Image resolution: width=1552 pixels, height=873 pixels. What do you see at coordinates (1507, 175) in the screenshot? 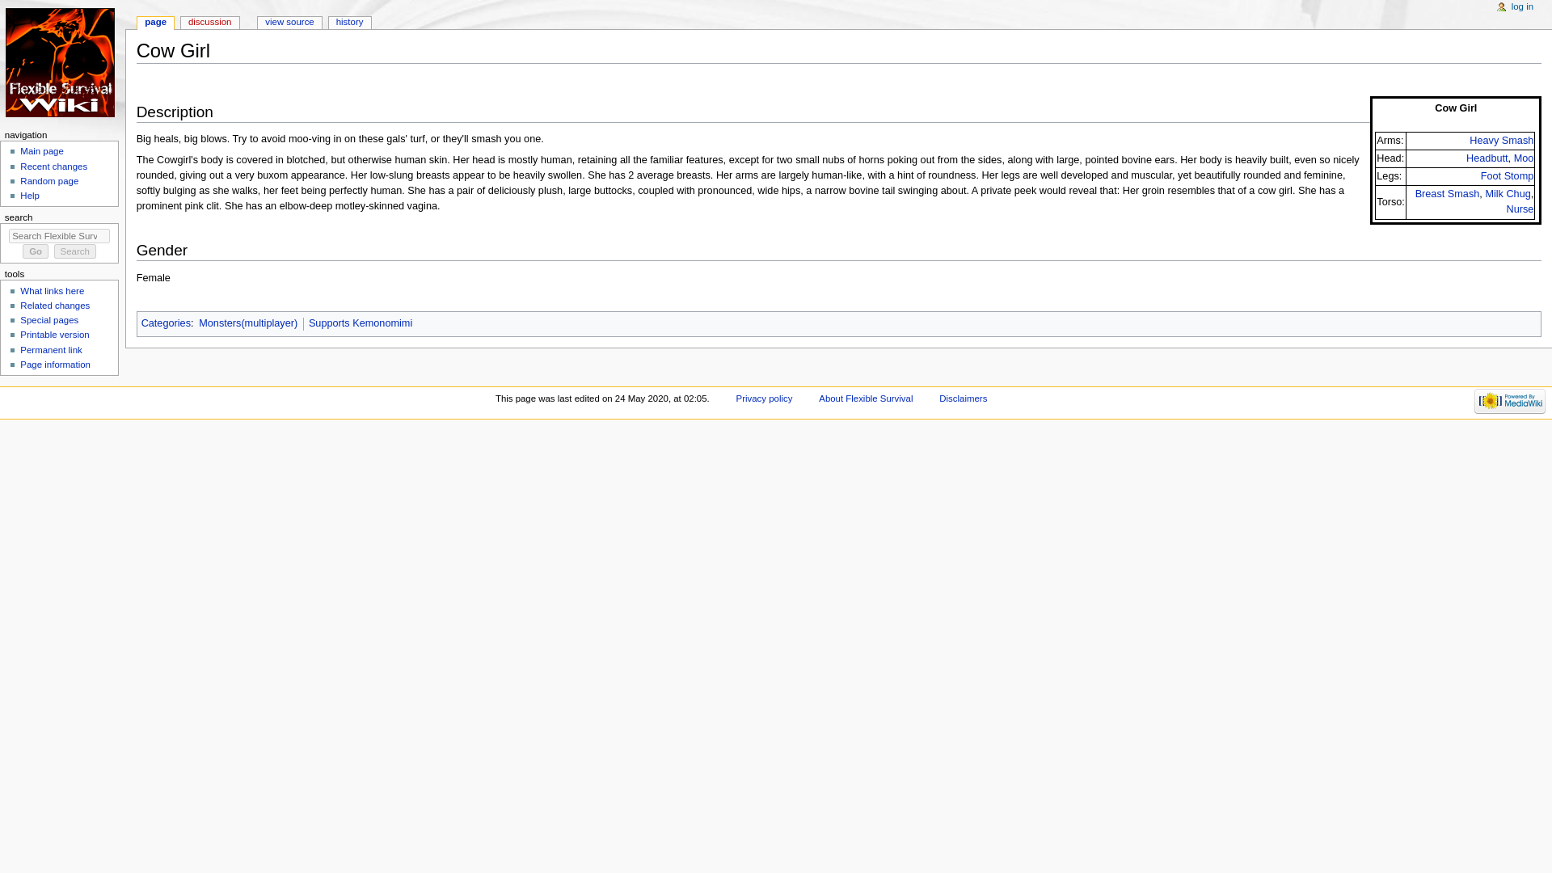
I see `Foot Stomp` at bounding box center [1507, 175].